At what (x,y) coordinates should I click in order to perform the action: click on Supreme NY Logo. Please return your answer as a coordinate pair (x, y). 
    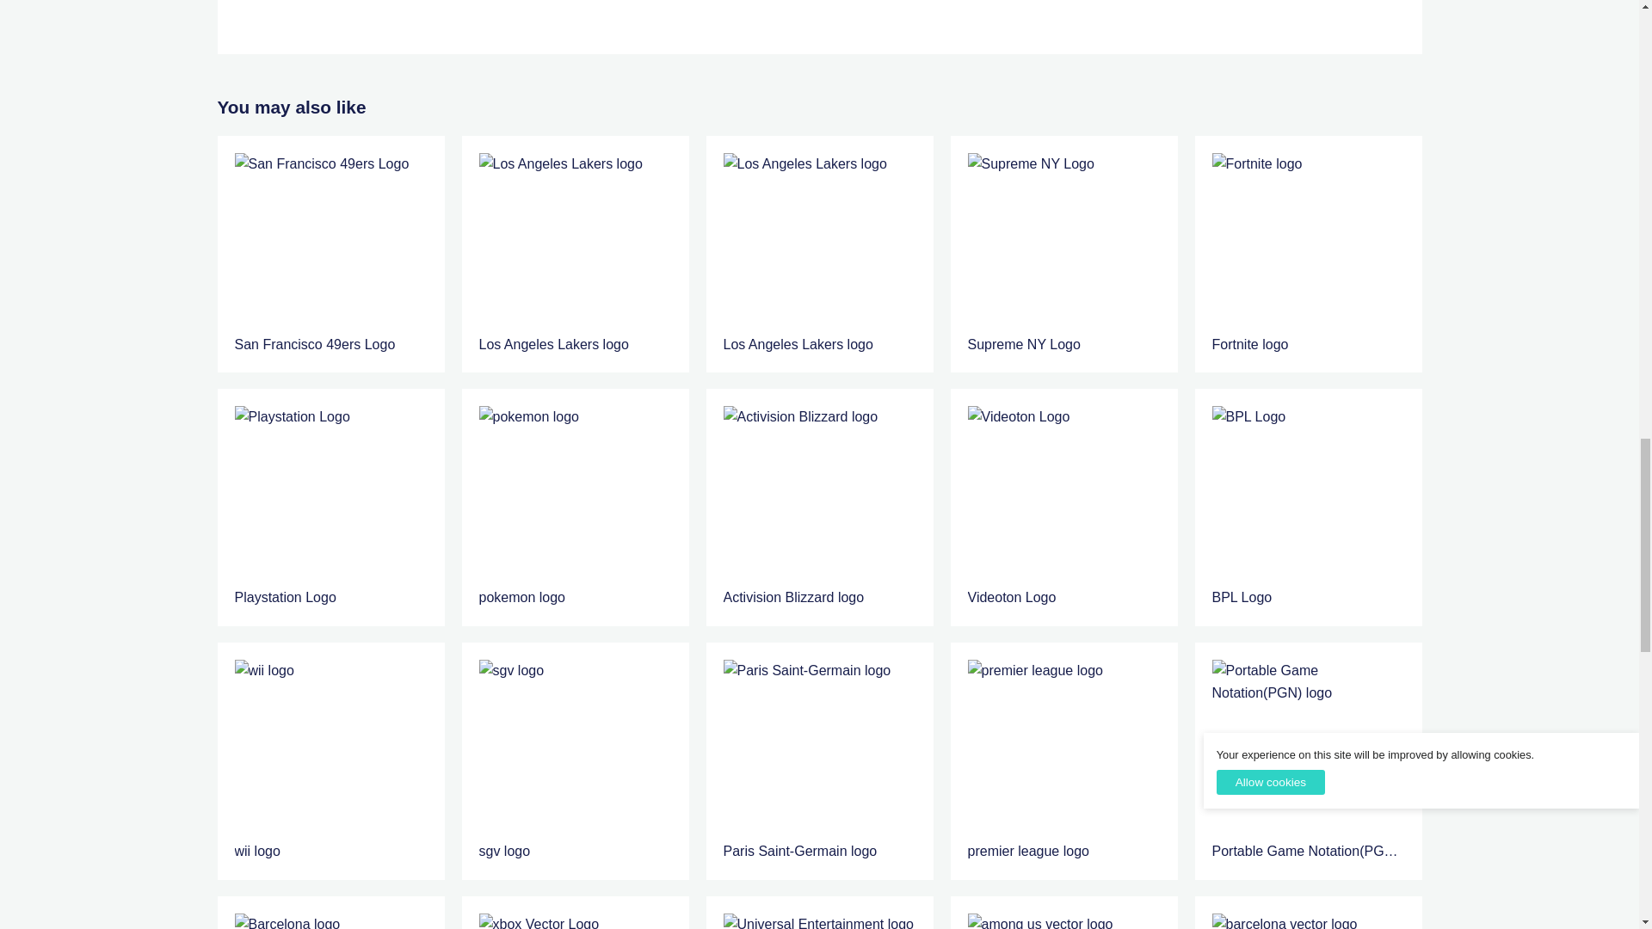
    Looking at the image, I should click on (1063, 255).